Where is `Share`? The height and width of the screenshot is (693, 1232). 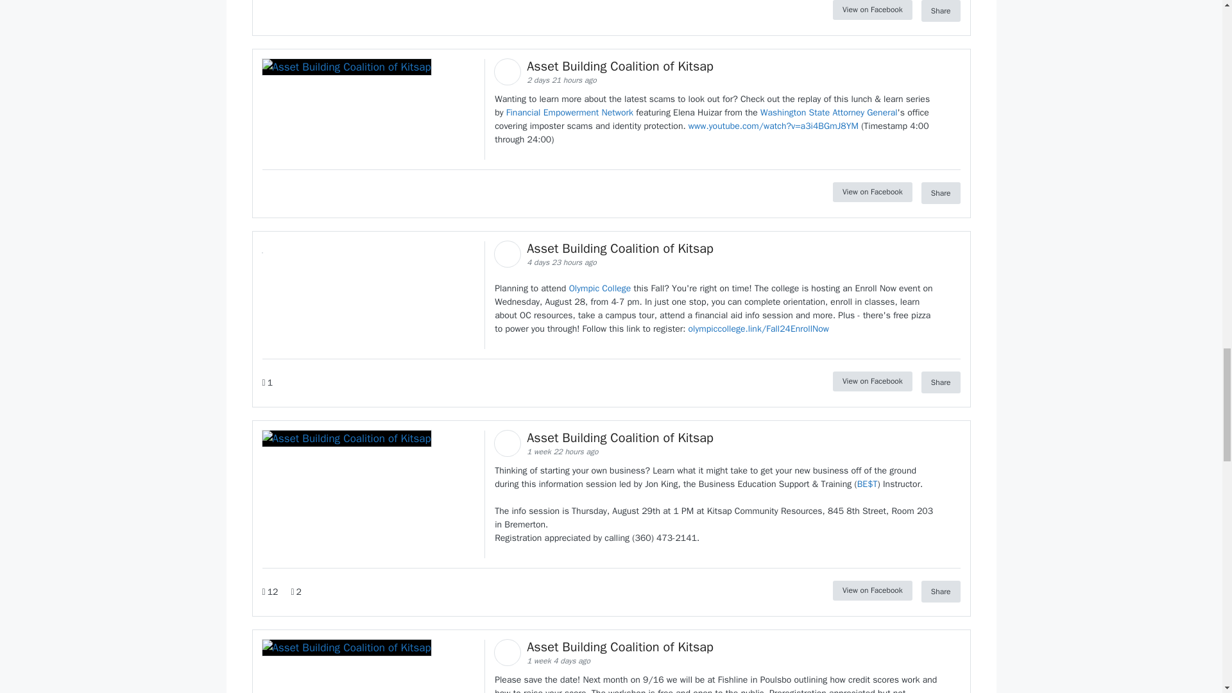 Share is located at coordinates (941, 10).